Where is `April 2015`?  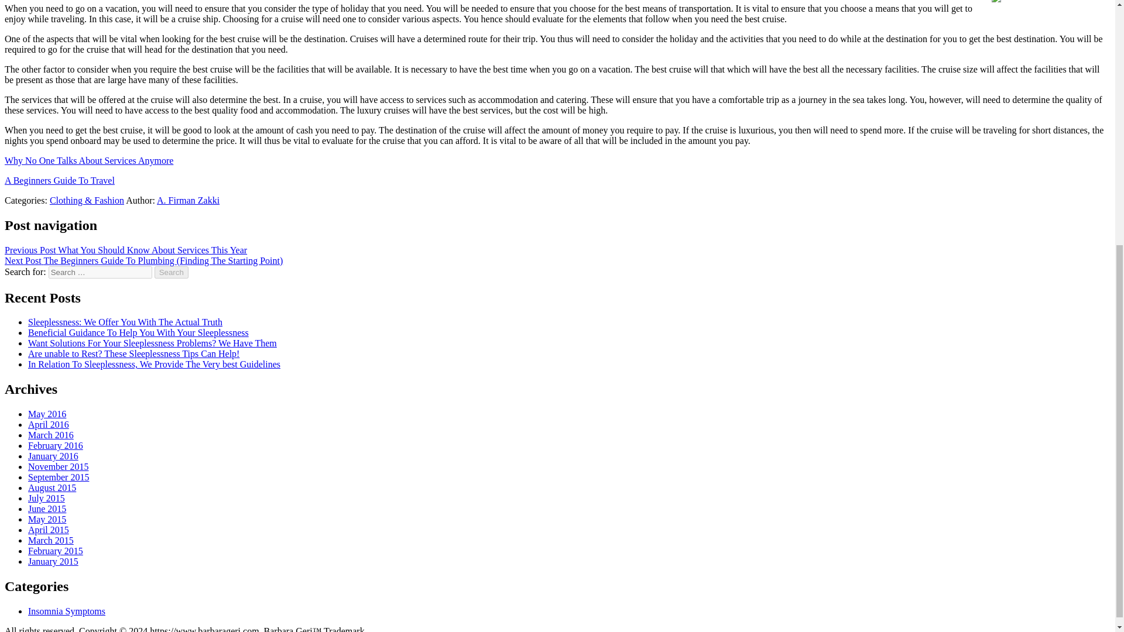 April 2015 is located at coordinates (48, 530).